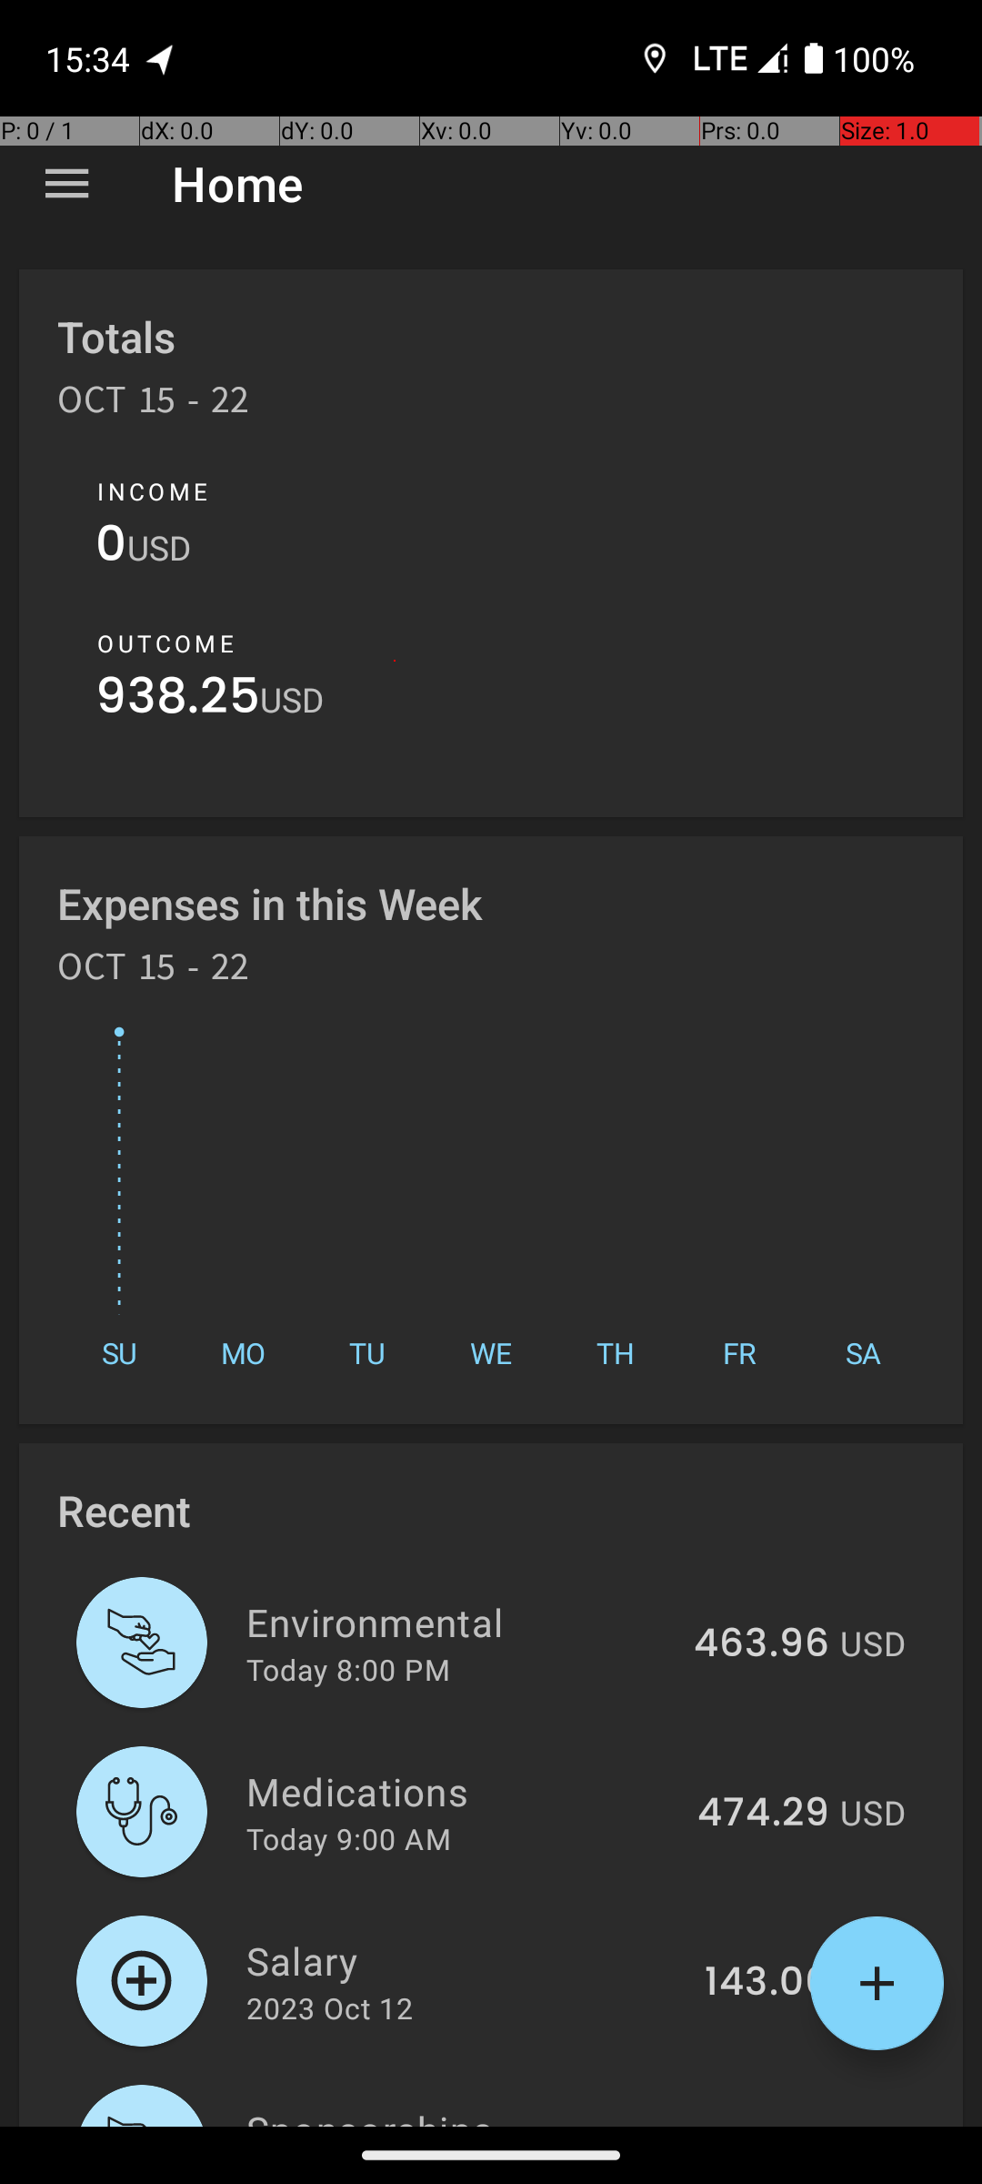 This screenshot has height=2184, width=982. I want to click on Environmental, so click(460, 1622).